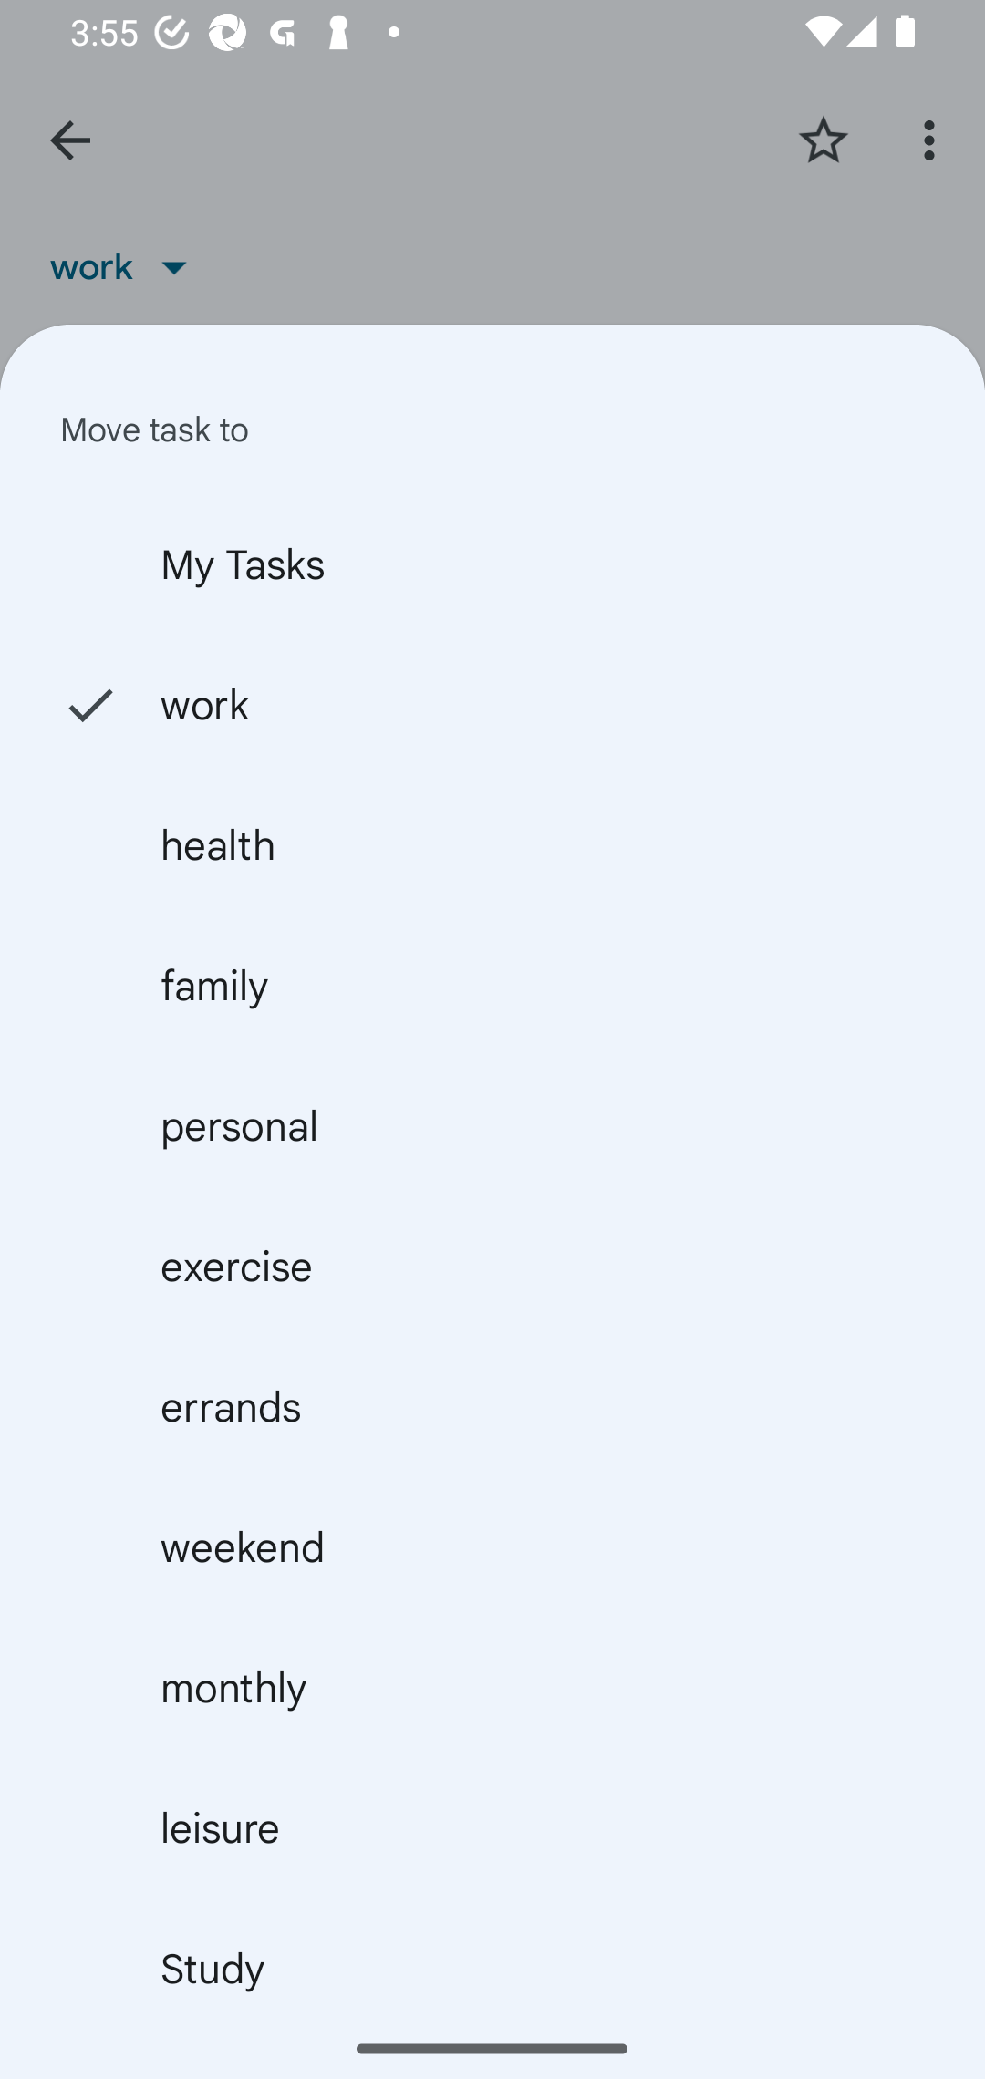  Describe the element at coordinates (493, 1827) in the screenshot. I see `leisure` at that location.